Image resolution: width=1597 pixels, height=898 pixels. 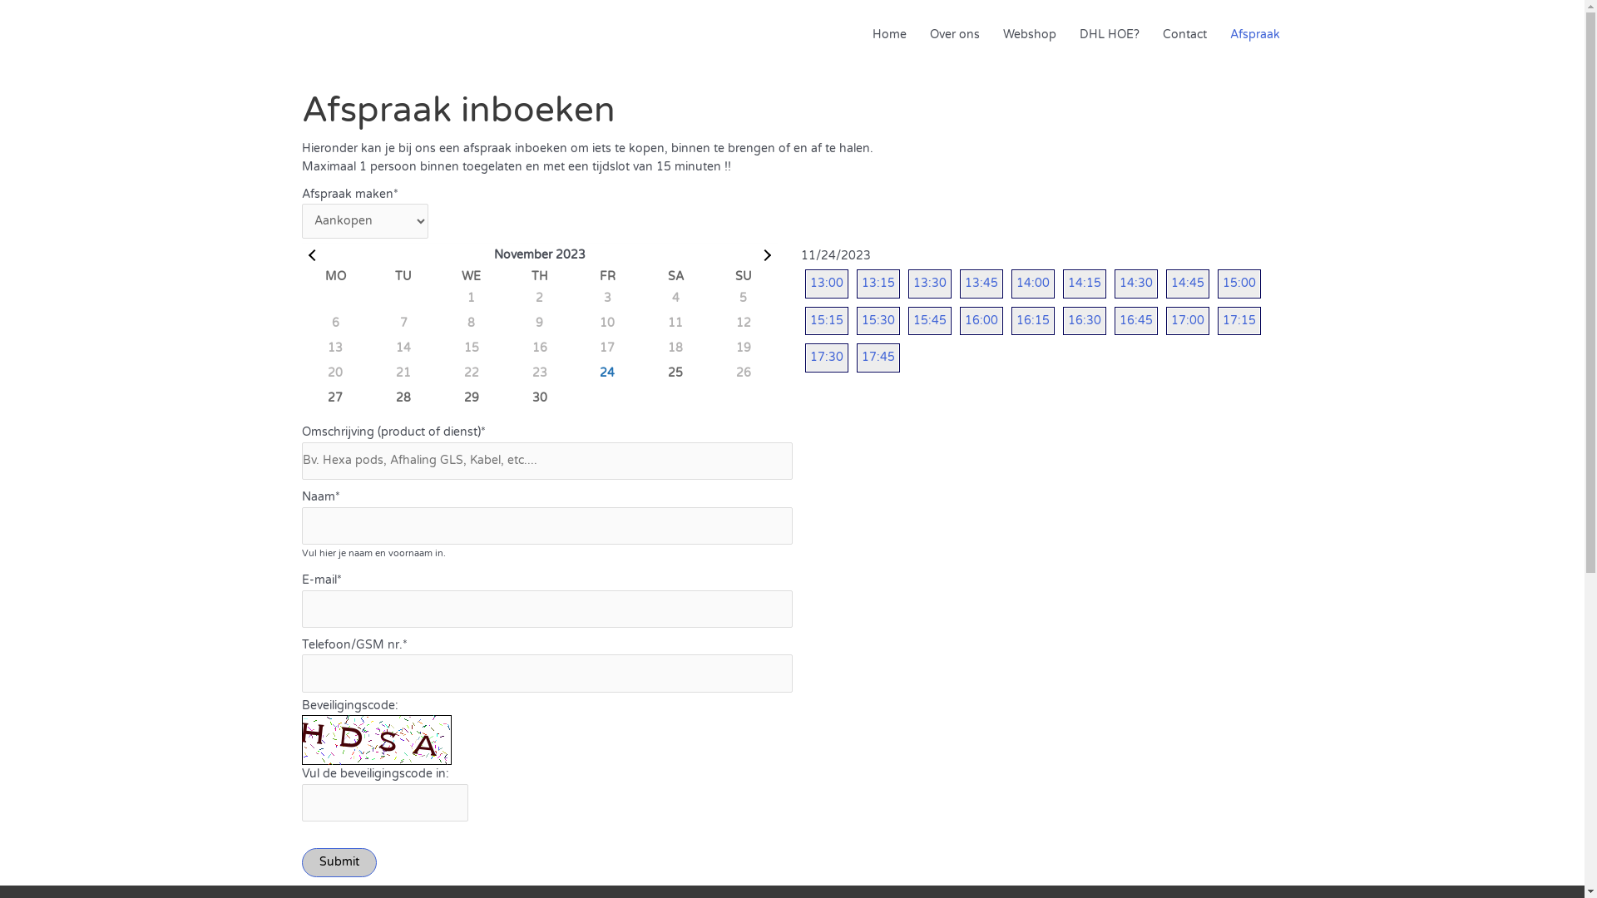 What do you see at coordinates (878, 284) in the screenshot?
I see `13:15` at bounding box center [878, 284].